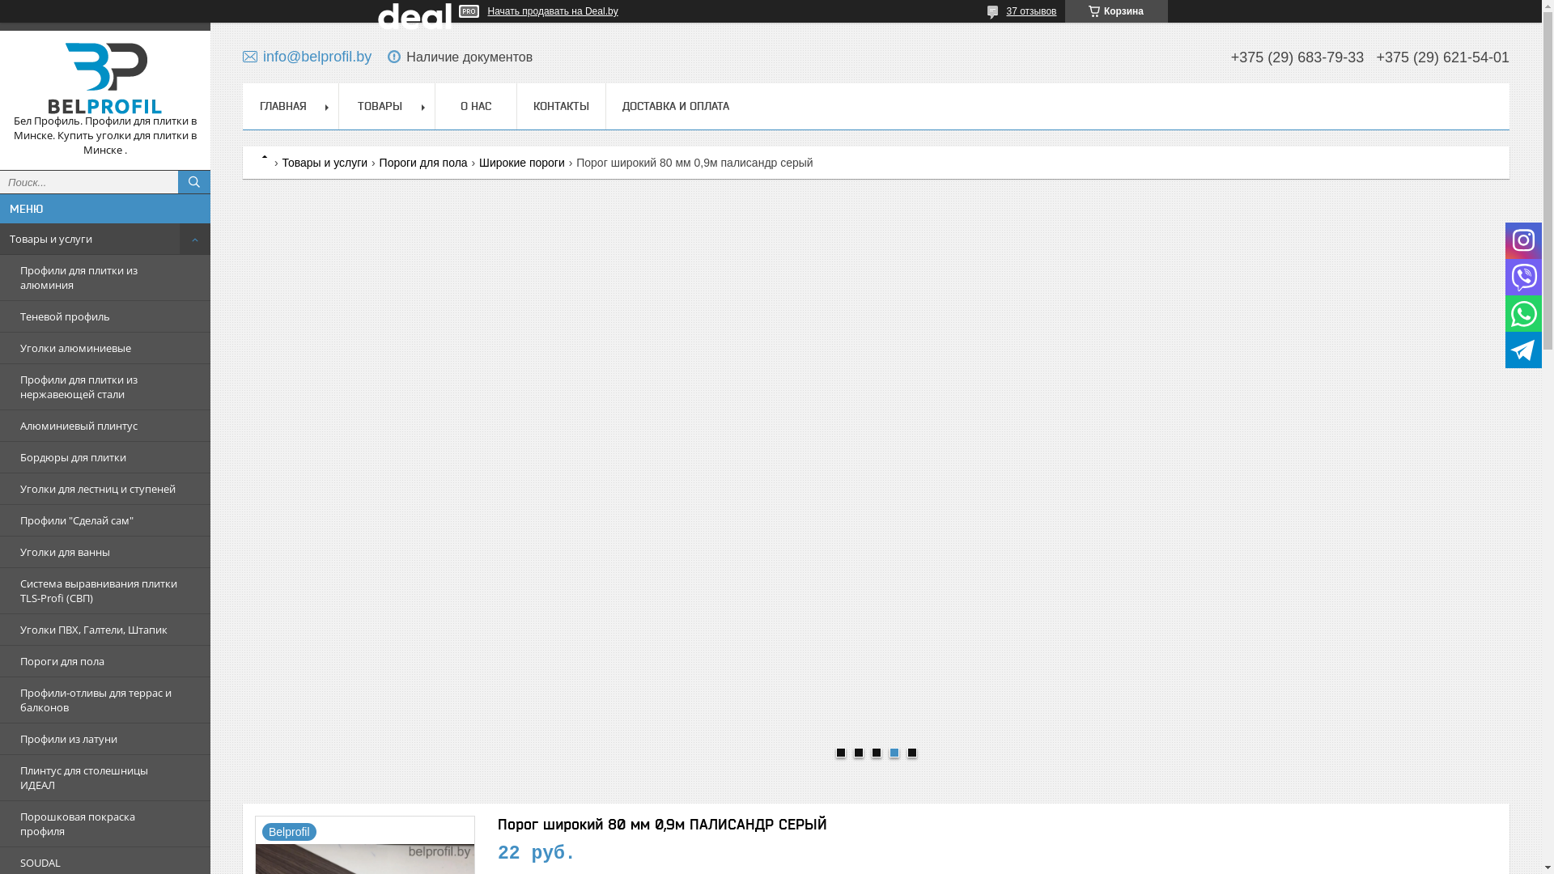  Describe the element at coordinates (308, 57) in the screenshot. I see `info@belprofil.by` at that location.